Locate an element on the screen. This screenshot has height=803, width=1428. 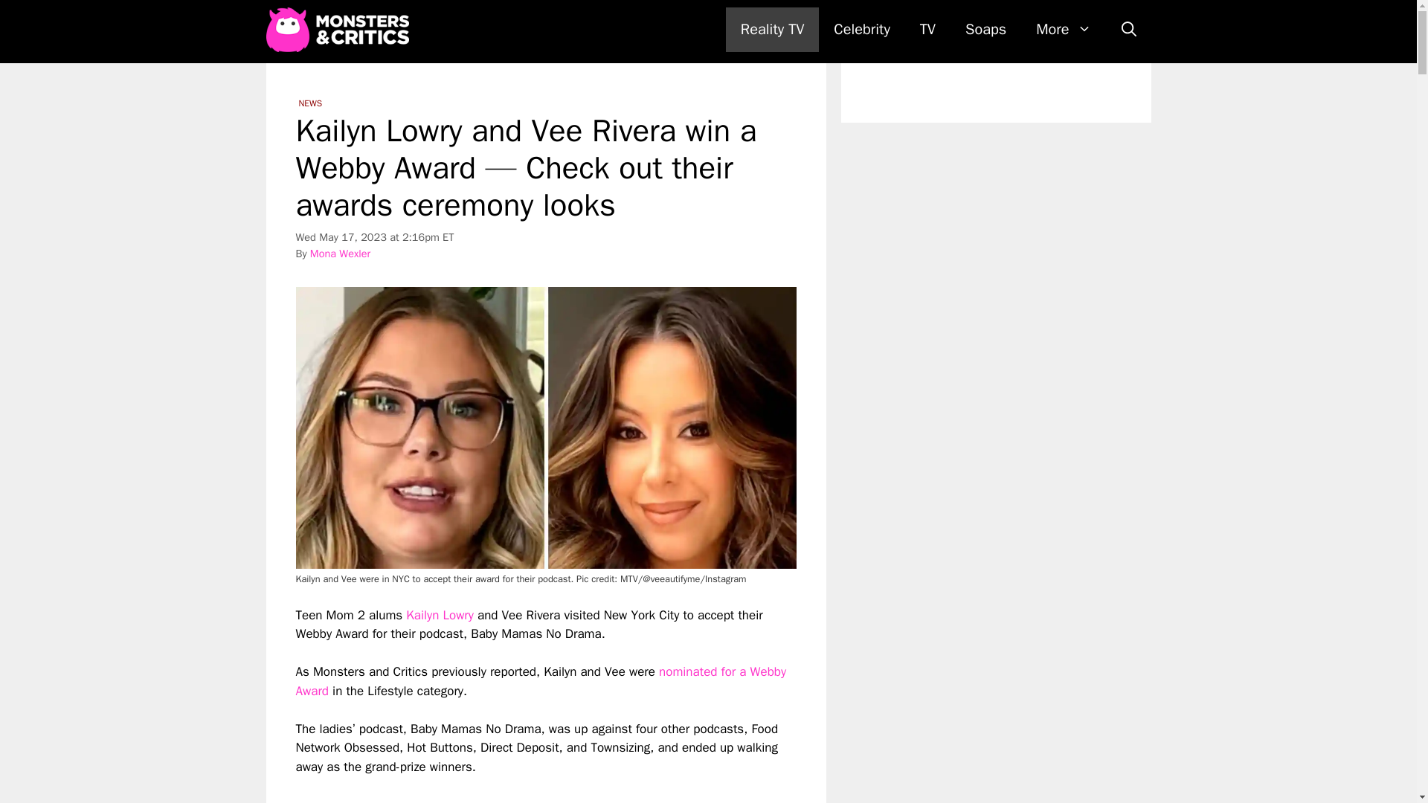
TV is located at coordinates (928, 30).